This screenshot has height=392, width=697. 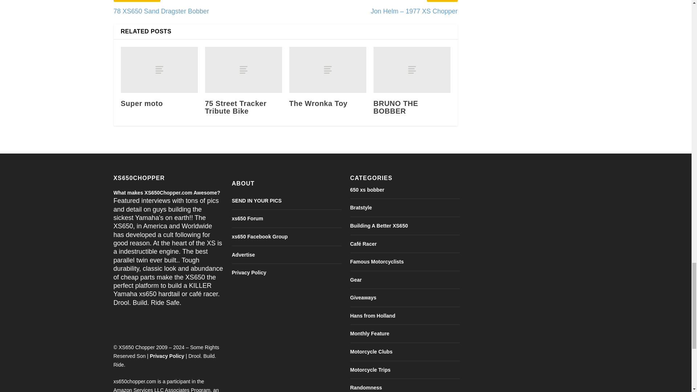 I want to click on BRUNO THE BOBBER, so click(x=412, y=70).